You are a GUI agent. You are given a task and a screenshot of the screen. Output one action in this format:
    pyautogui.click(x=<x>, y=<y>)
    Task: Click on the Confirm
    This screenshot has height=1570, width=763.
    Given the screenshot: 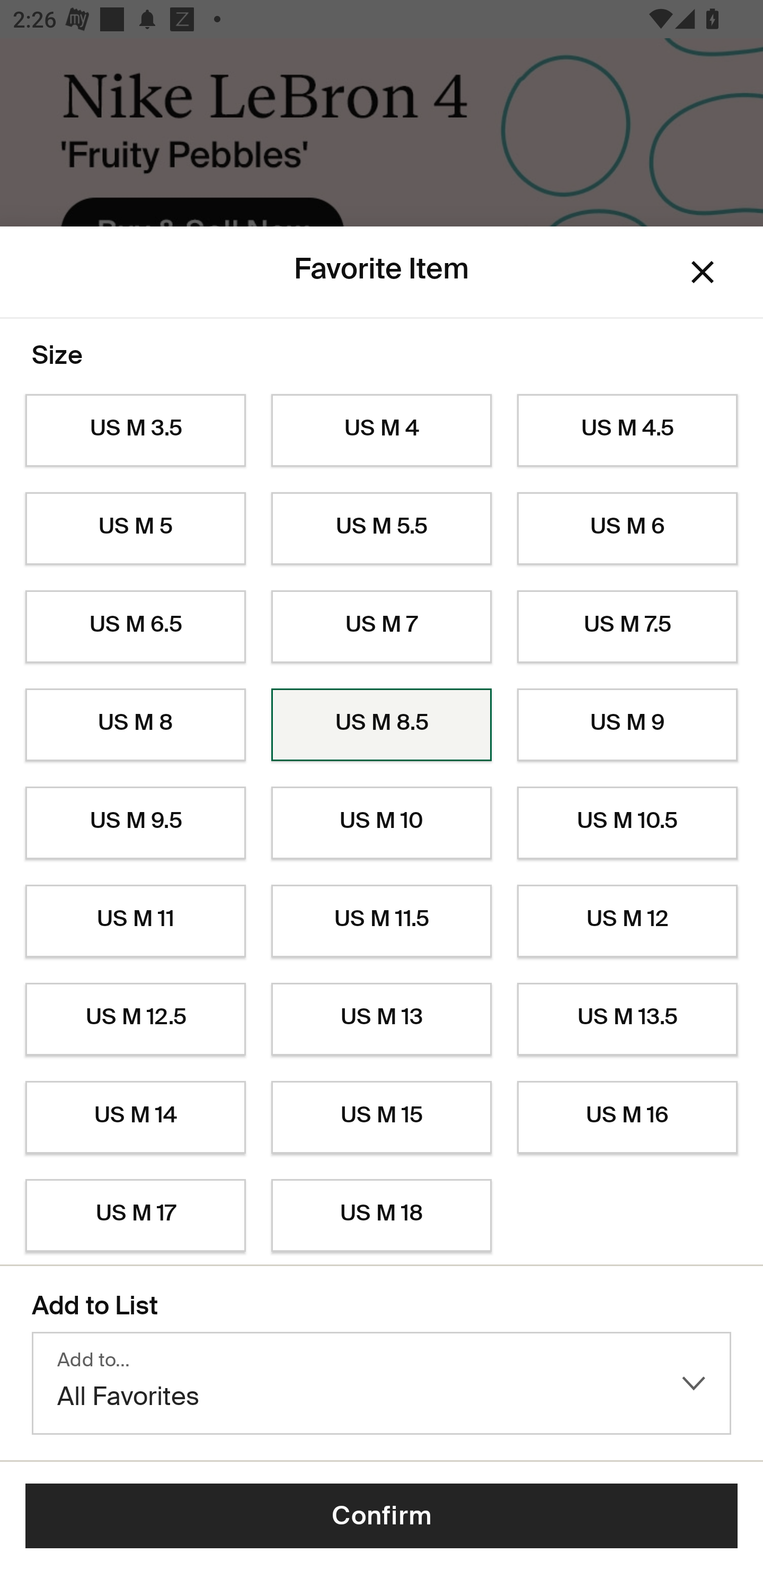 What is the action you would take?
    pyautogui.click(x=381, y=1516)
    